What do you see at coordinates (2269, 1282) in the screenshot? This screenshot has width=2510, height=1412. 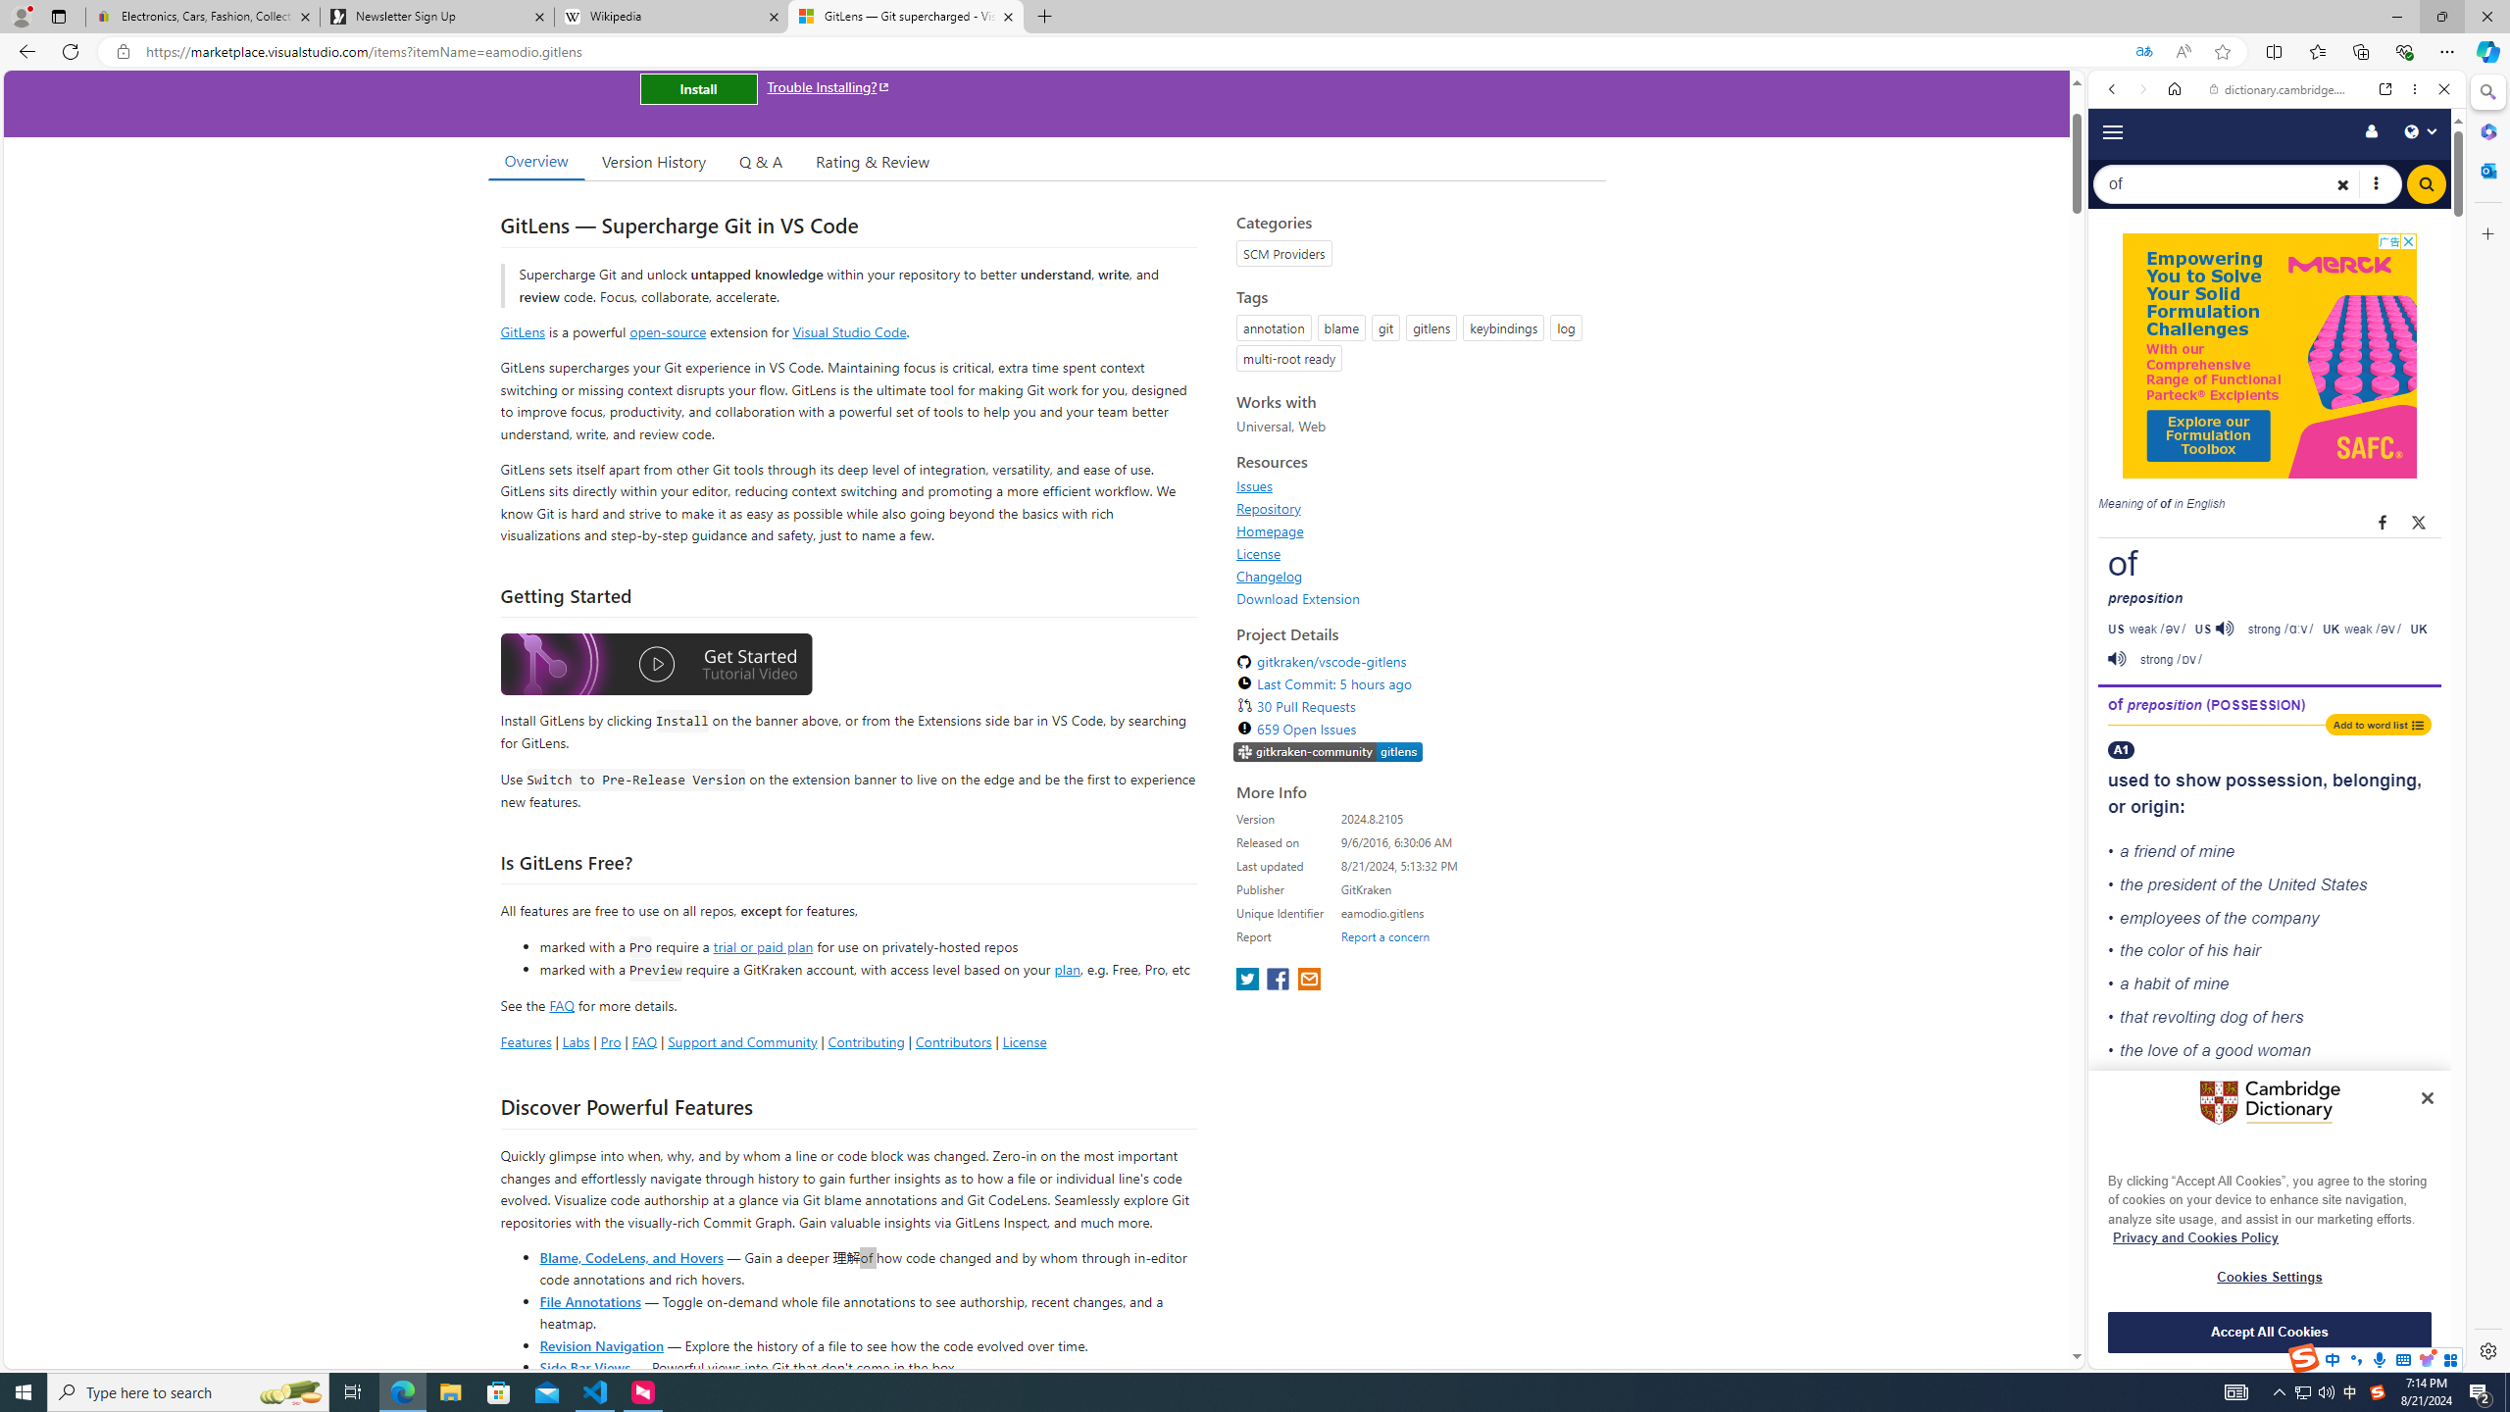 I see `OFTV` at bounding box center [2269, 1282].